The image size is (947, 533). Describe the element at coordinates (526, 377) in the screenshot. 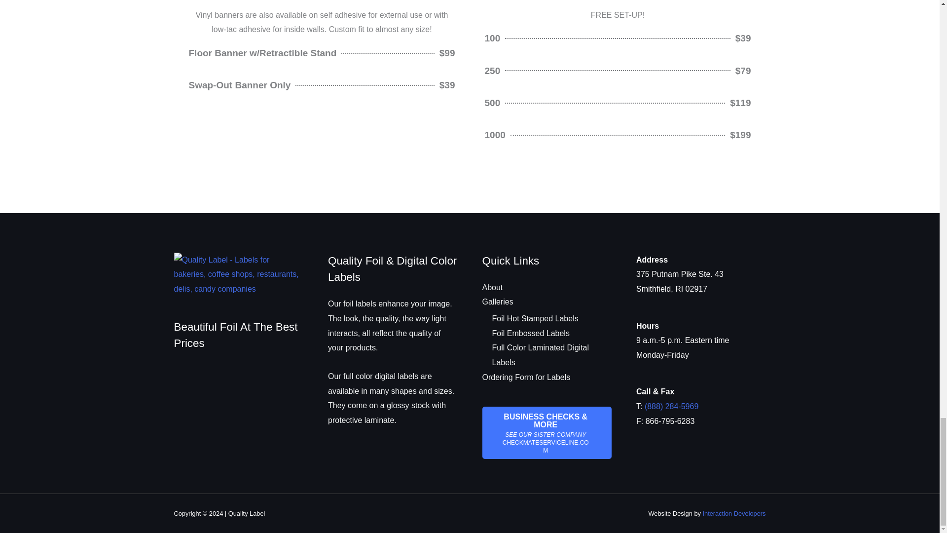

I see `Ordering Form for Labels` at that location.